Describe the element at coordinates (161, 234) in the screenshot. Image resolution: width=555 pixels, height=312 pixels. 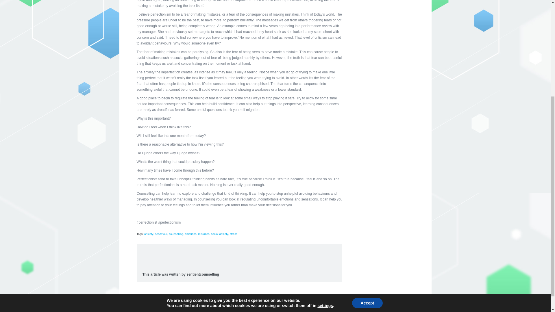
I see `behaviour` at that location.